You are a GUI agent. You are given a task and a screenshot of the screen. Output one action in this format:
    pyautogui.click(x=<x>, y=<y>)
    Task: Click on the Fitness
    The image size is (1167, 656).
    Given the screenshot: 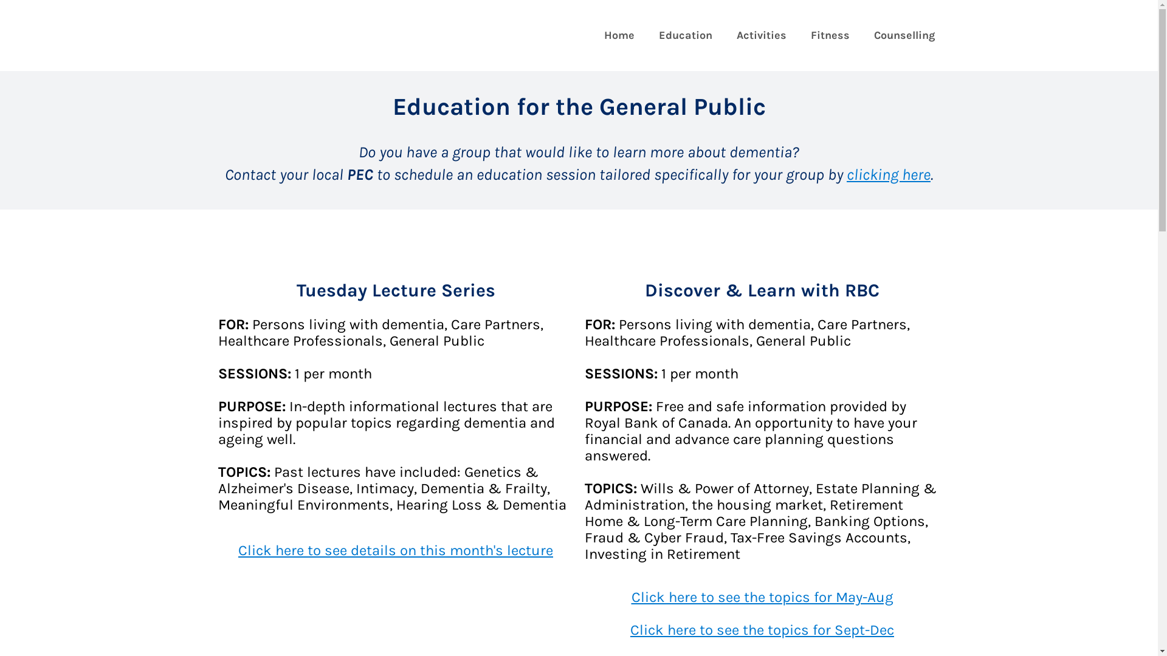 What is the action you would take?
    pyautogui.click(x=830, y=35)
    